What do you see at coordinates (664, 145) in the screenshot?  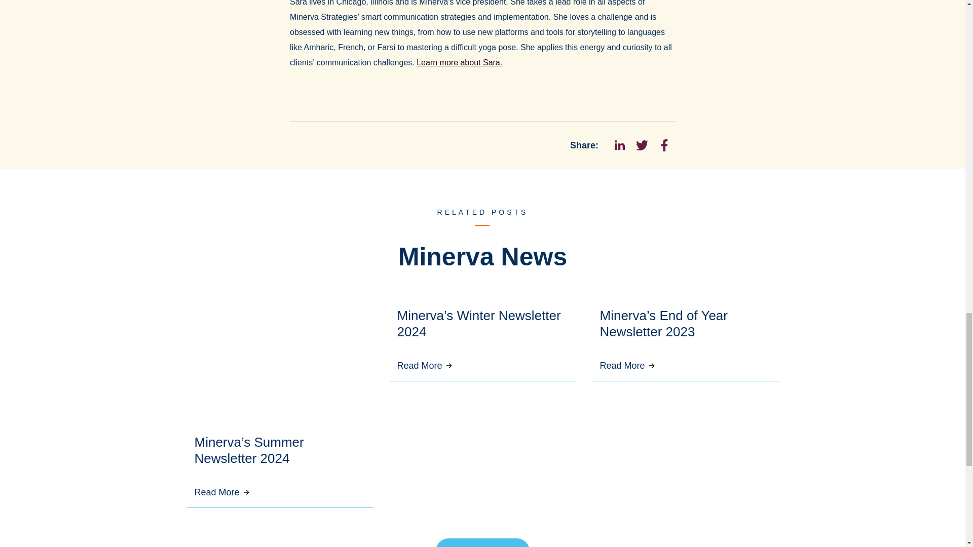 I see `Facebook` at bounding box center [664, 145].